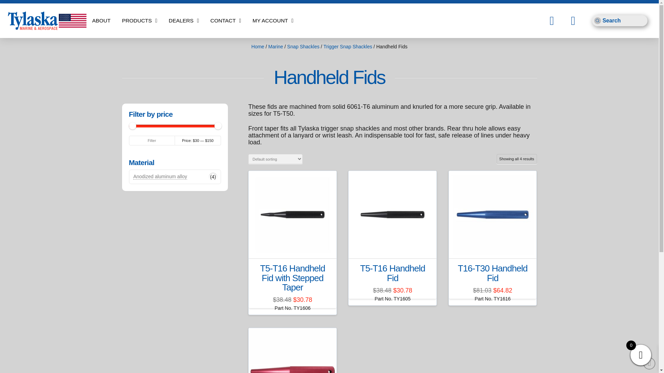 The image size is (664, 373). I want to click on Back to Top, so click(649, 363).